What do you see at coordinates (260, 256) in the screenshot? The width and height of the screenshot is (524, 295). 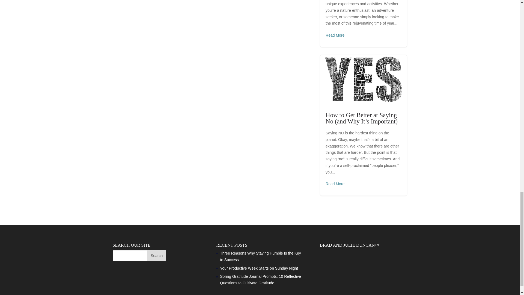 I see `Three Reasons Why Staying Humble Is the Key to Success ` at bounding box center [260, 256].